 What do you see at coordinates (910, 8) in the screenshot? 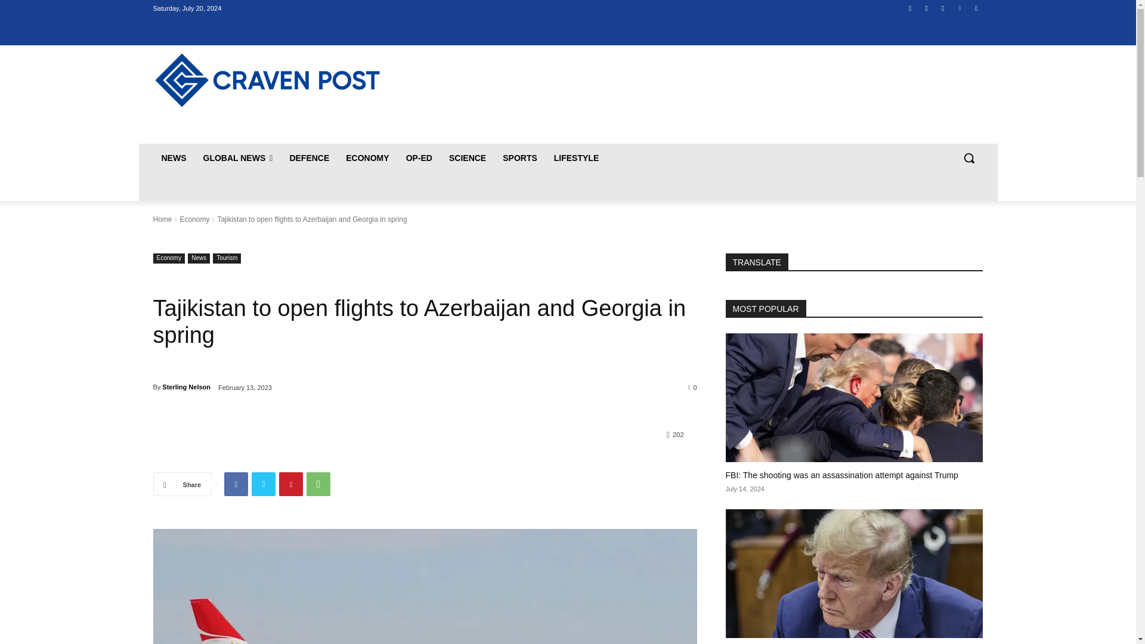
I see `Facebook` at bounding box center [910, 8].